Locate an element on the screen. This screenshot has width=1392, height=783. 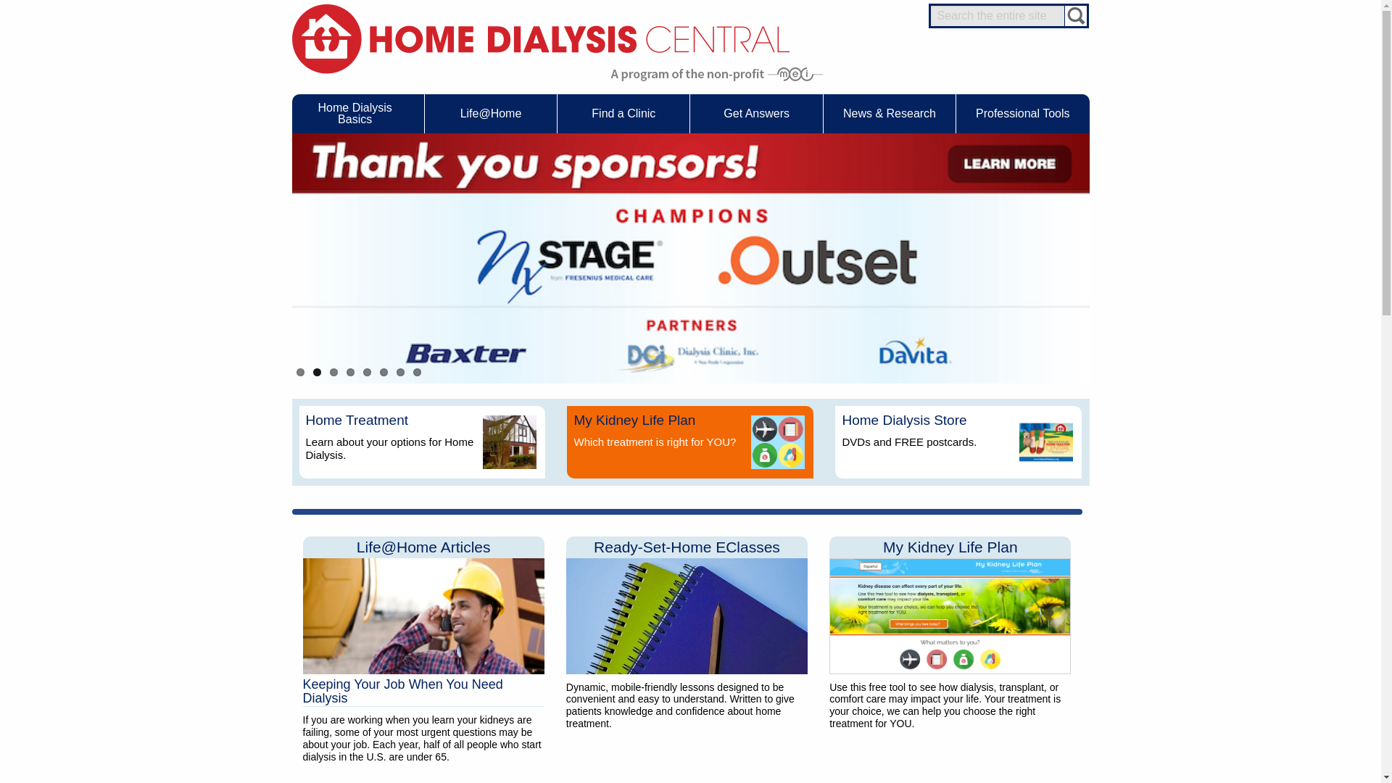
Go to the homepage is located at coordinates (539, 38).